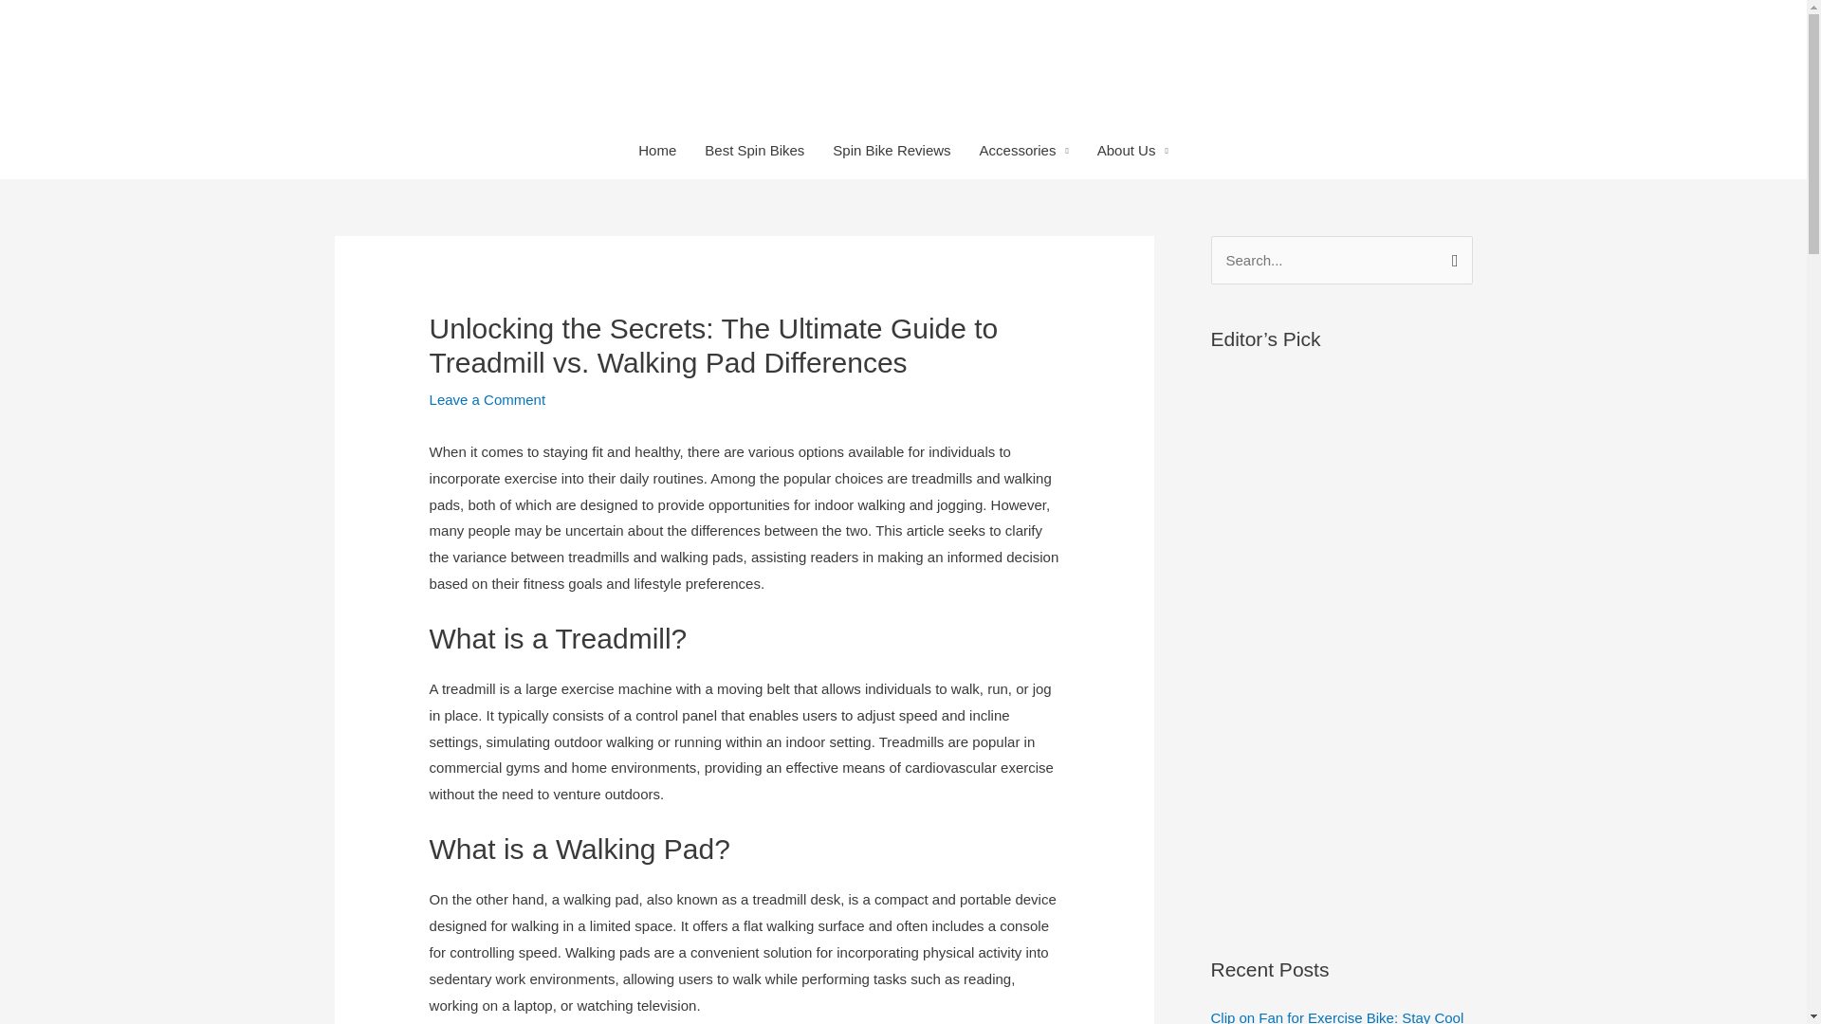 This screenshot has width=1821, height=1024. I want to click on Best Spin Bikes, so click(753, 150).